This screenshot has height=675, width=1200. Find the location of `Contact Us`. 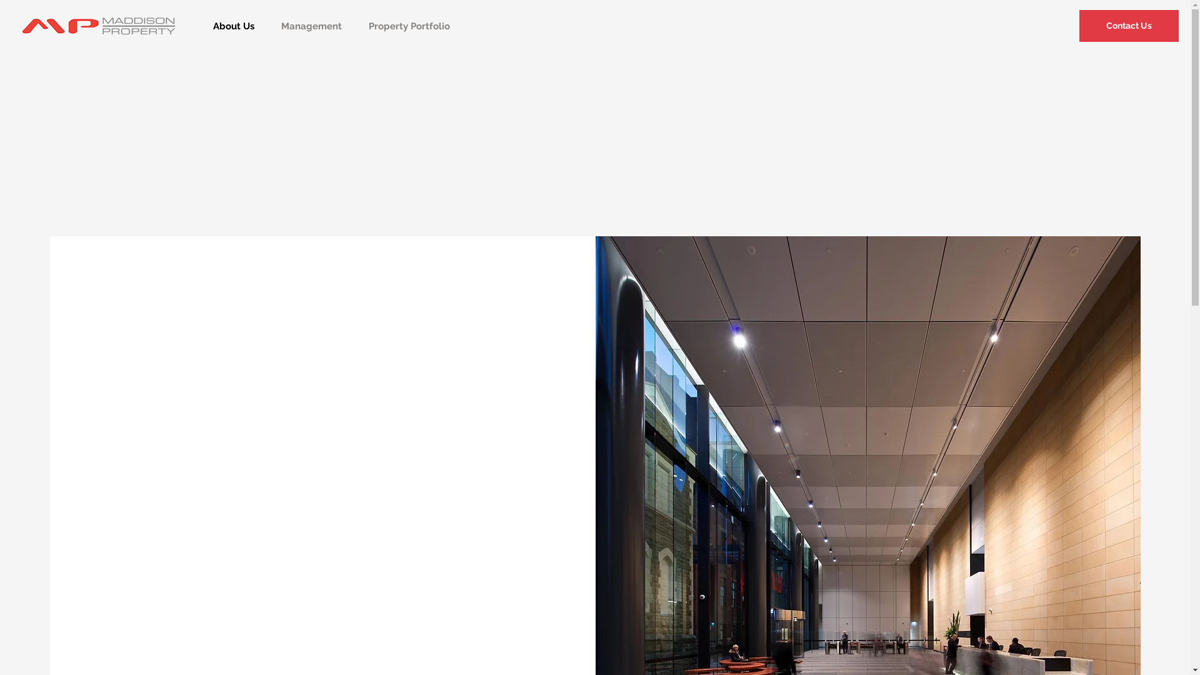

Contact Us is located at coordinates (1129, 26).